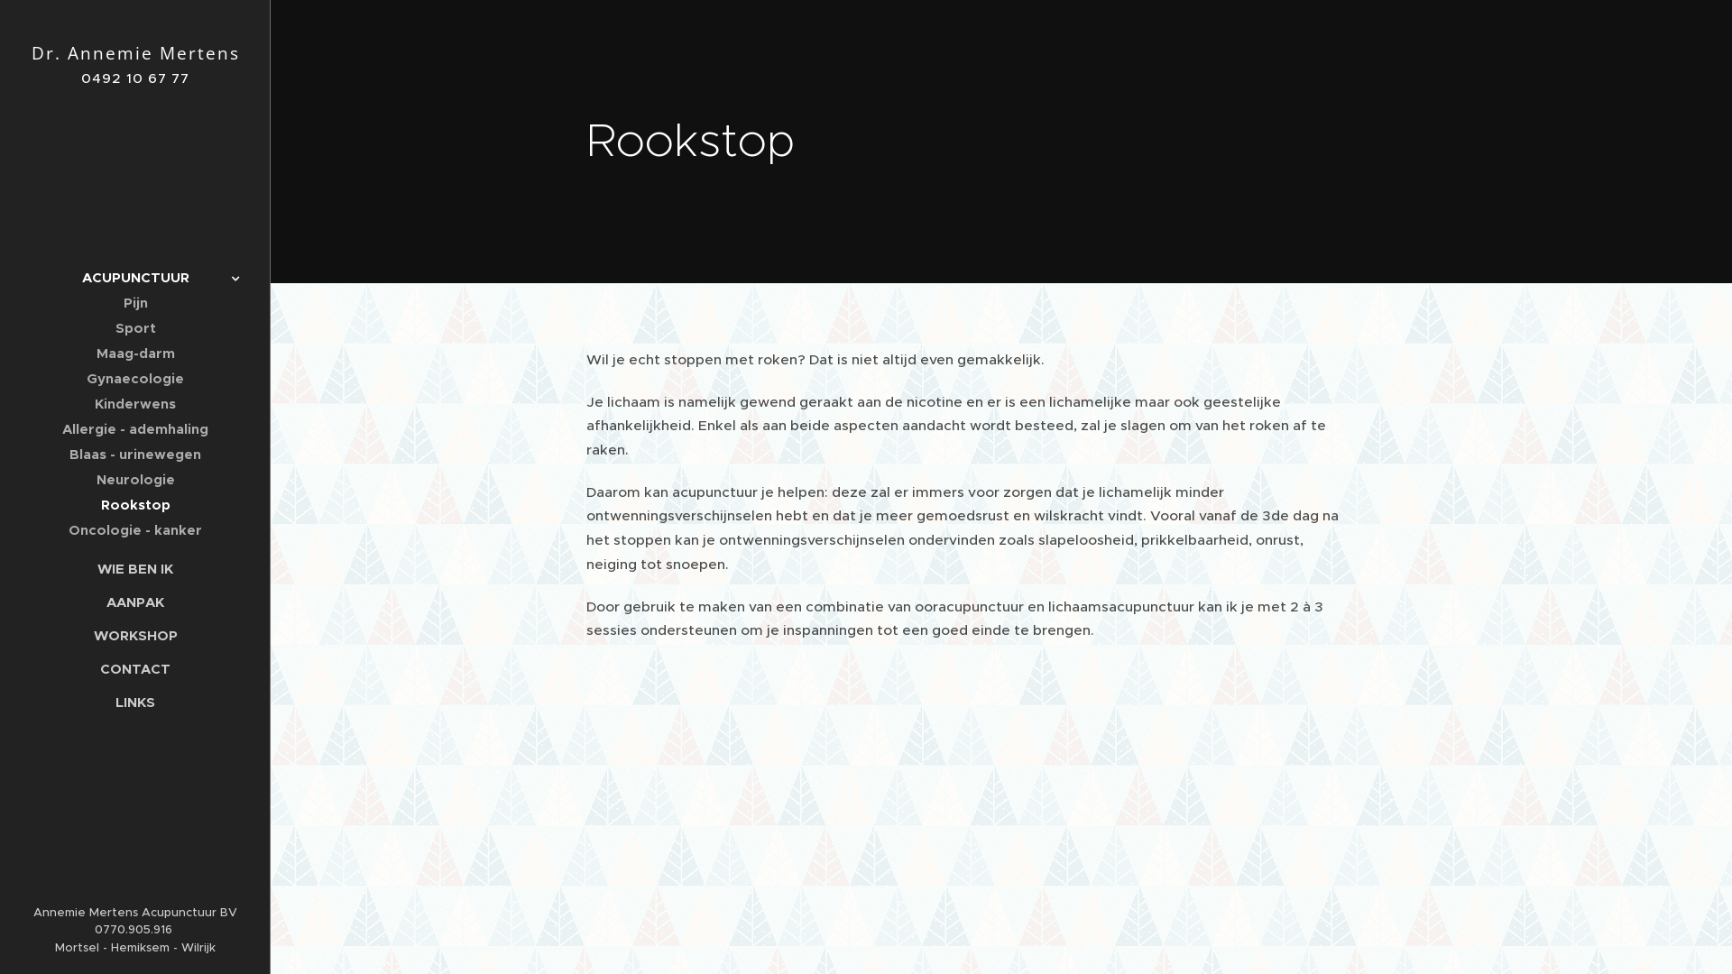 The width and height of the screenshot is (1732, 974). I want to click on ACUPUNCTUUR, so click(135, 278).